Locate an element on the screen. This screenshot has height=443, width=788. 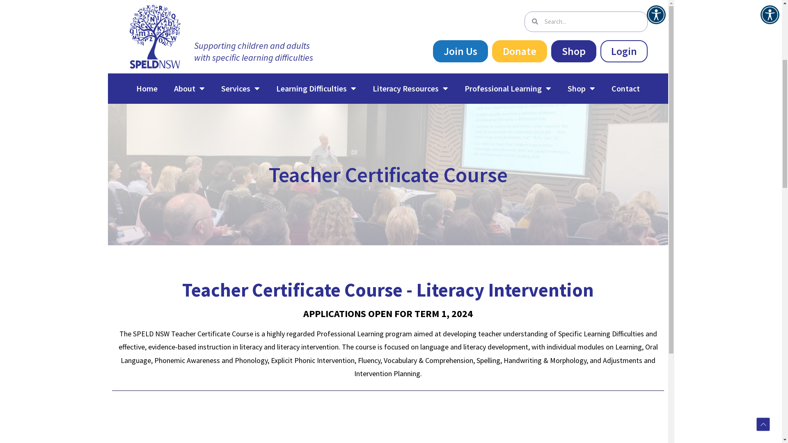
Join Us is located at coordinates (574, 51).